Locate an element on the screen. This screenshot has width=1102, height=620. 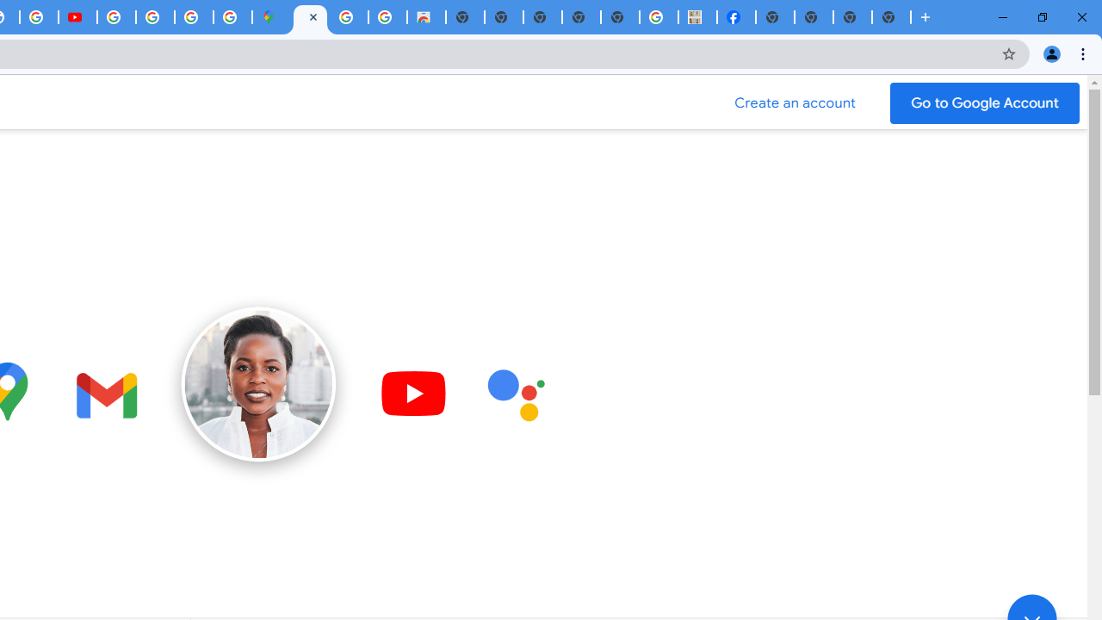
How Chrome protects your passwords - Google Chrome Help is located at coordinates (115, 17).